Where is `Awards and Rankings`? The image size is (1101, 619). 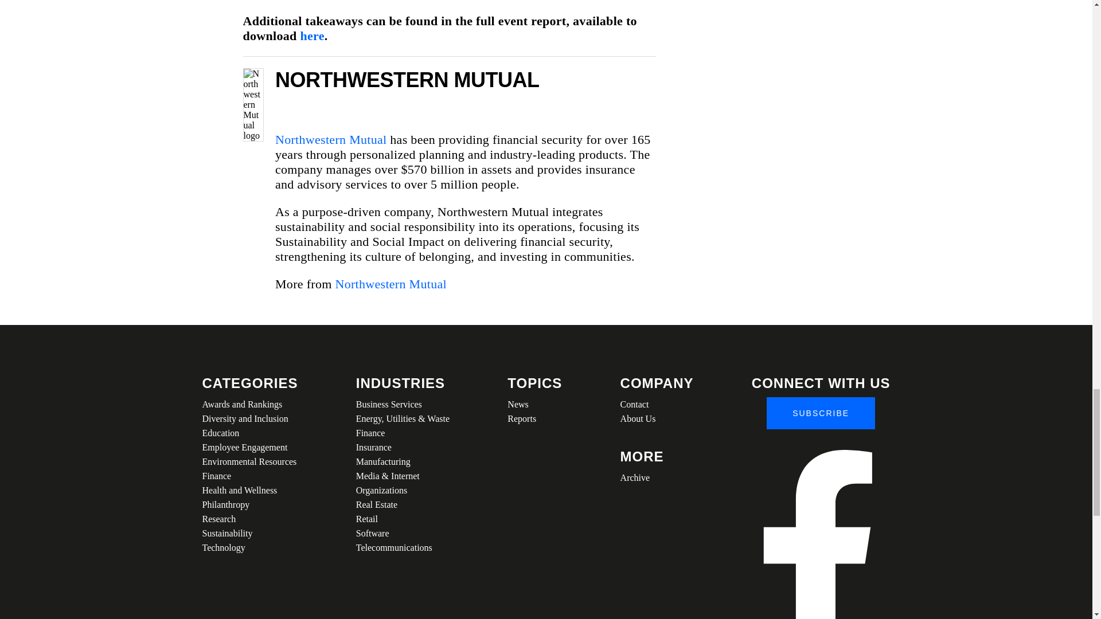 Awards and Rankings is located at coordinates (249, 405).